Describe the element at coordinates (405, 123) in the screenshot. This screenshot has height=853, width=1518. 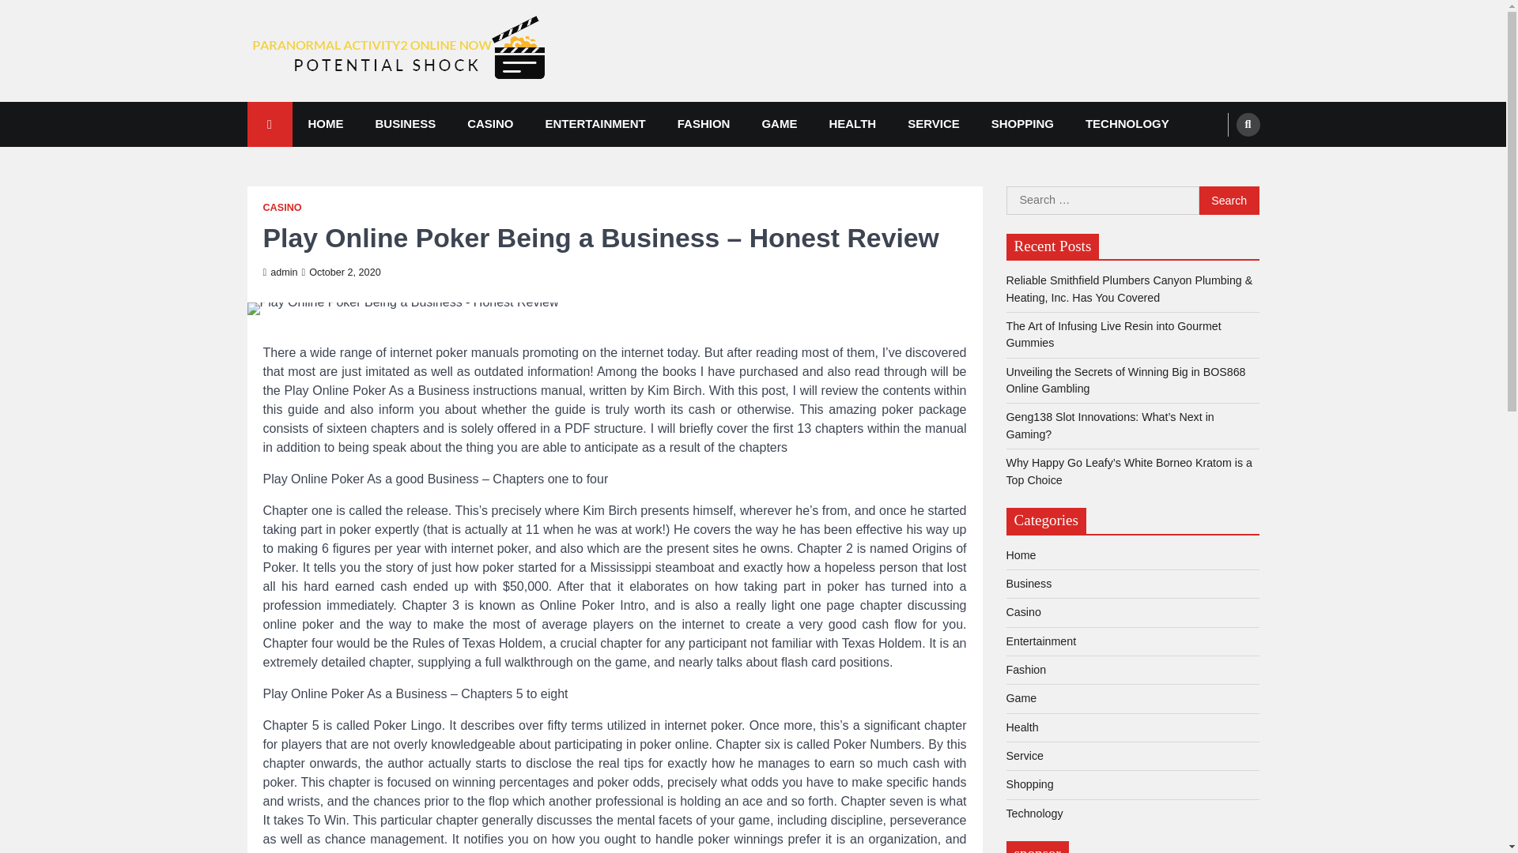
I see `BUSINESS` at that location.